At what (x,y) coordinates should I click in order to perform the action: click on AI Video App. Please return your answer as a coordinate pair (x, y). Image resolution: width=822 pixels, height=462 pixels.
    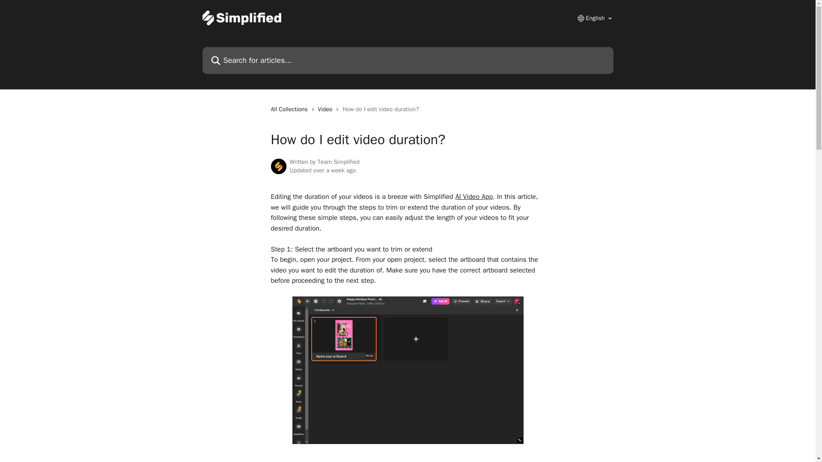
    Looking at the image, I should click on (474, 197).